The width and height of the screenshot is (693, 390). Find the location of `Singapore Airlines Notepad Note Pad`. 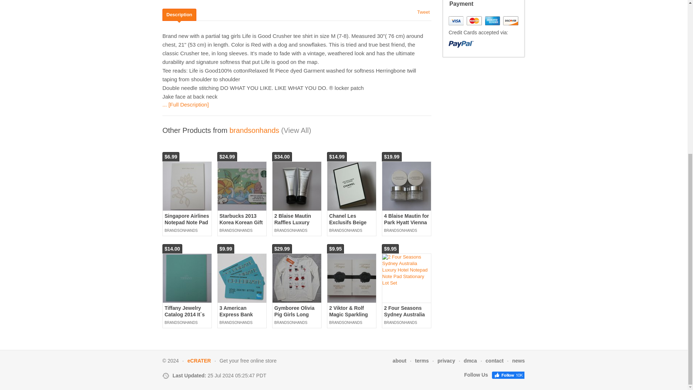

Singapore Airlines Notepad Note Pad is located at coordinates (187, 219).